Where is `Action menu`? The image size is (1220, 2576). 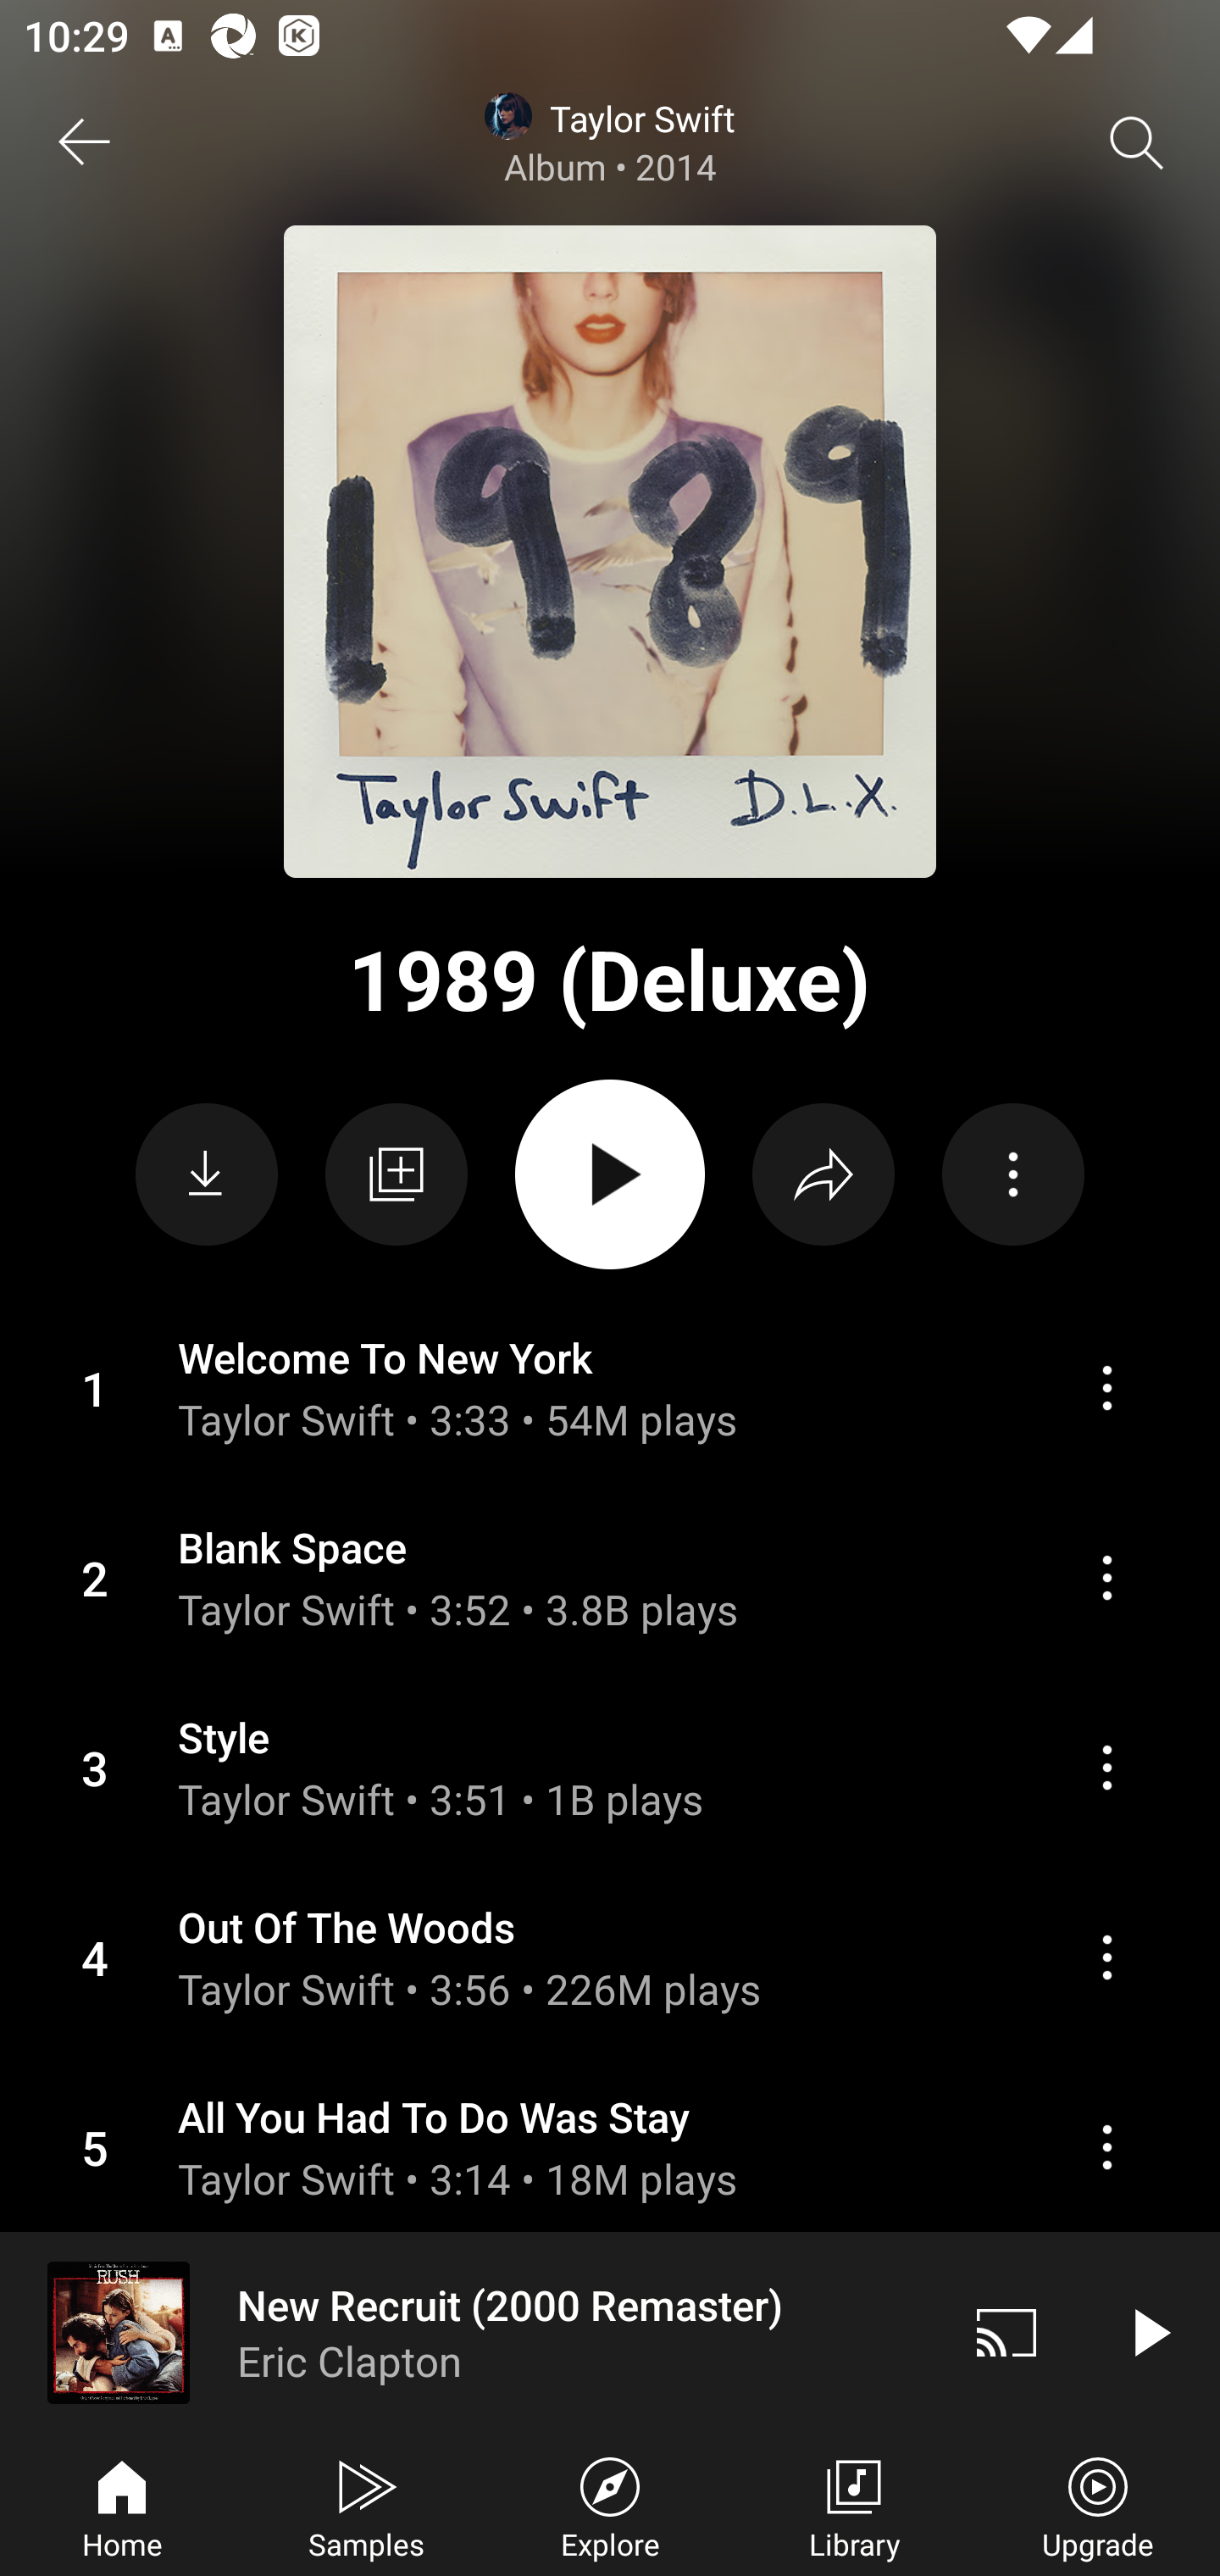 Action menu is located at coordinates (610, 2146).